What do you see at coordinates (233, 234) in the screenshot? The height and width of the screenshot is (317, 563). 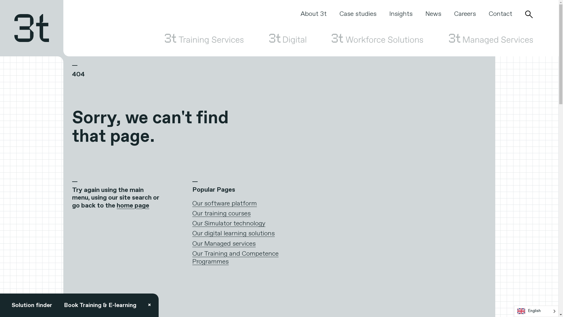 I see `Our digital learning solutions` at bounding box center [233, 234].